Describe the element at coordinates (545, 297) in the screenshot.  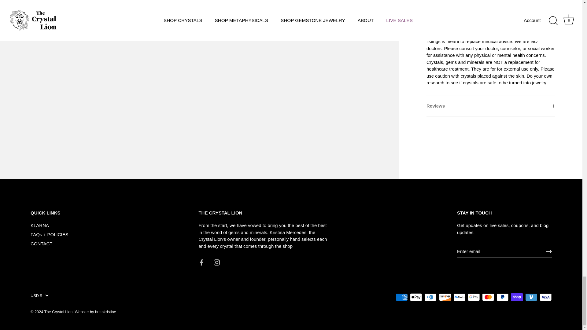
I see `Visa` at that location.